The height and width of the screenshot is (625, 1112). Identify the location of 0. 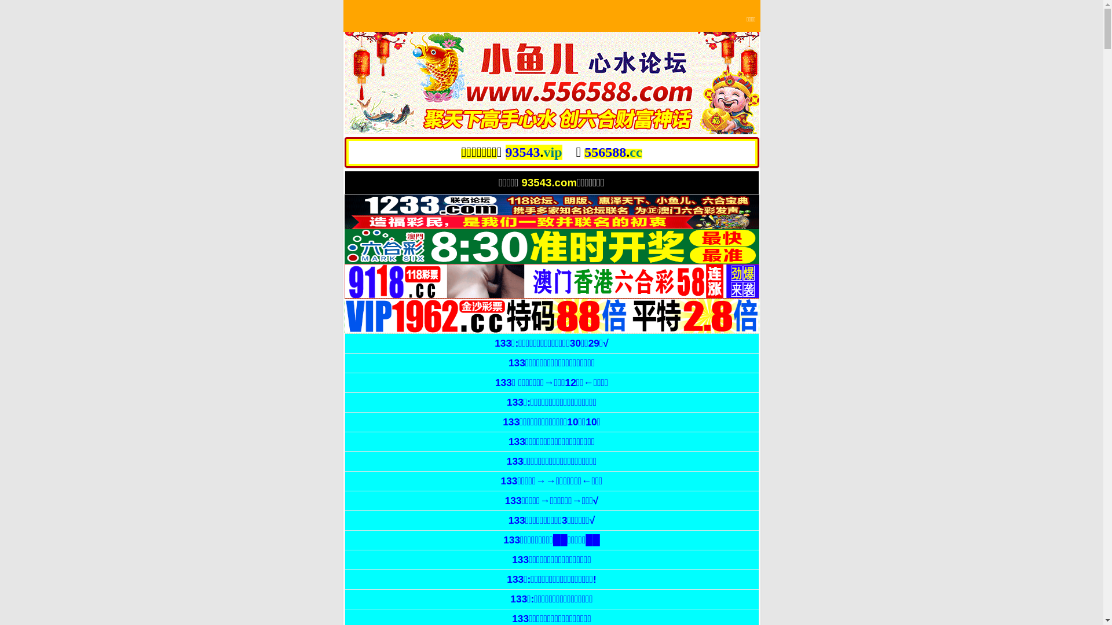
(551, 82).